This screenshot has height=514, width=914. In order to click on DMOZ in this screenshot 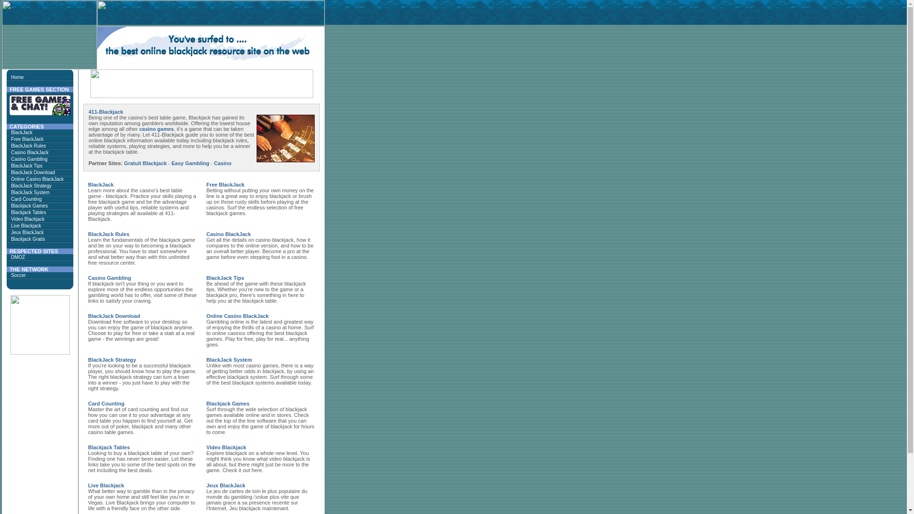, I will do `click(18, 257)`.